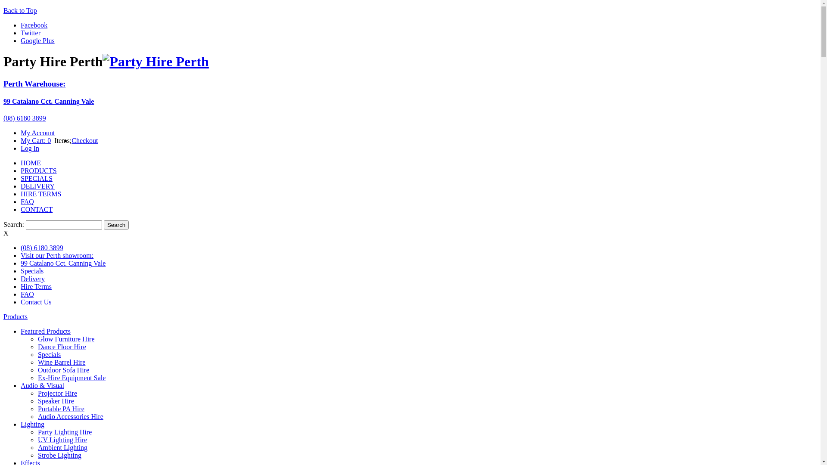  What do you see at coordinates (58, 393) in the screenshot?
I see `Projector Hire` at bounding box center [58, 393].